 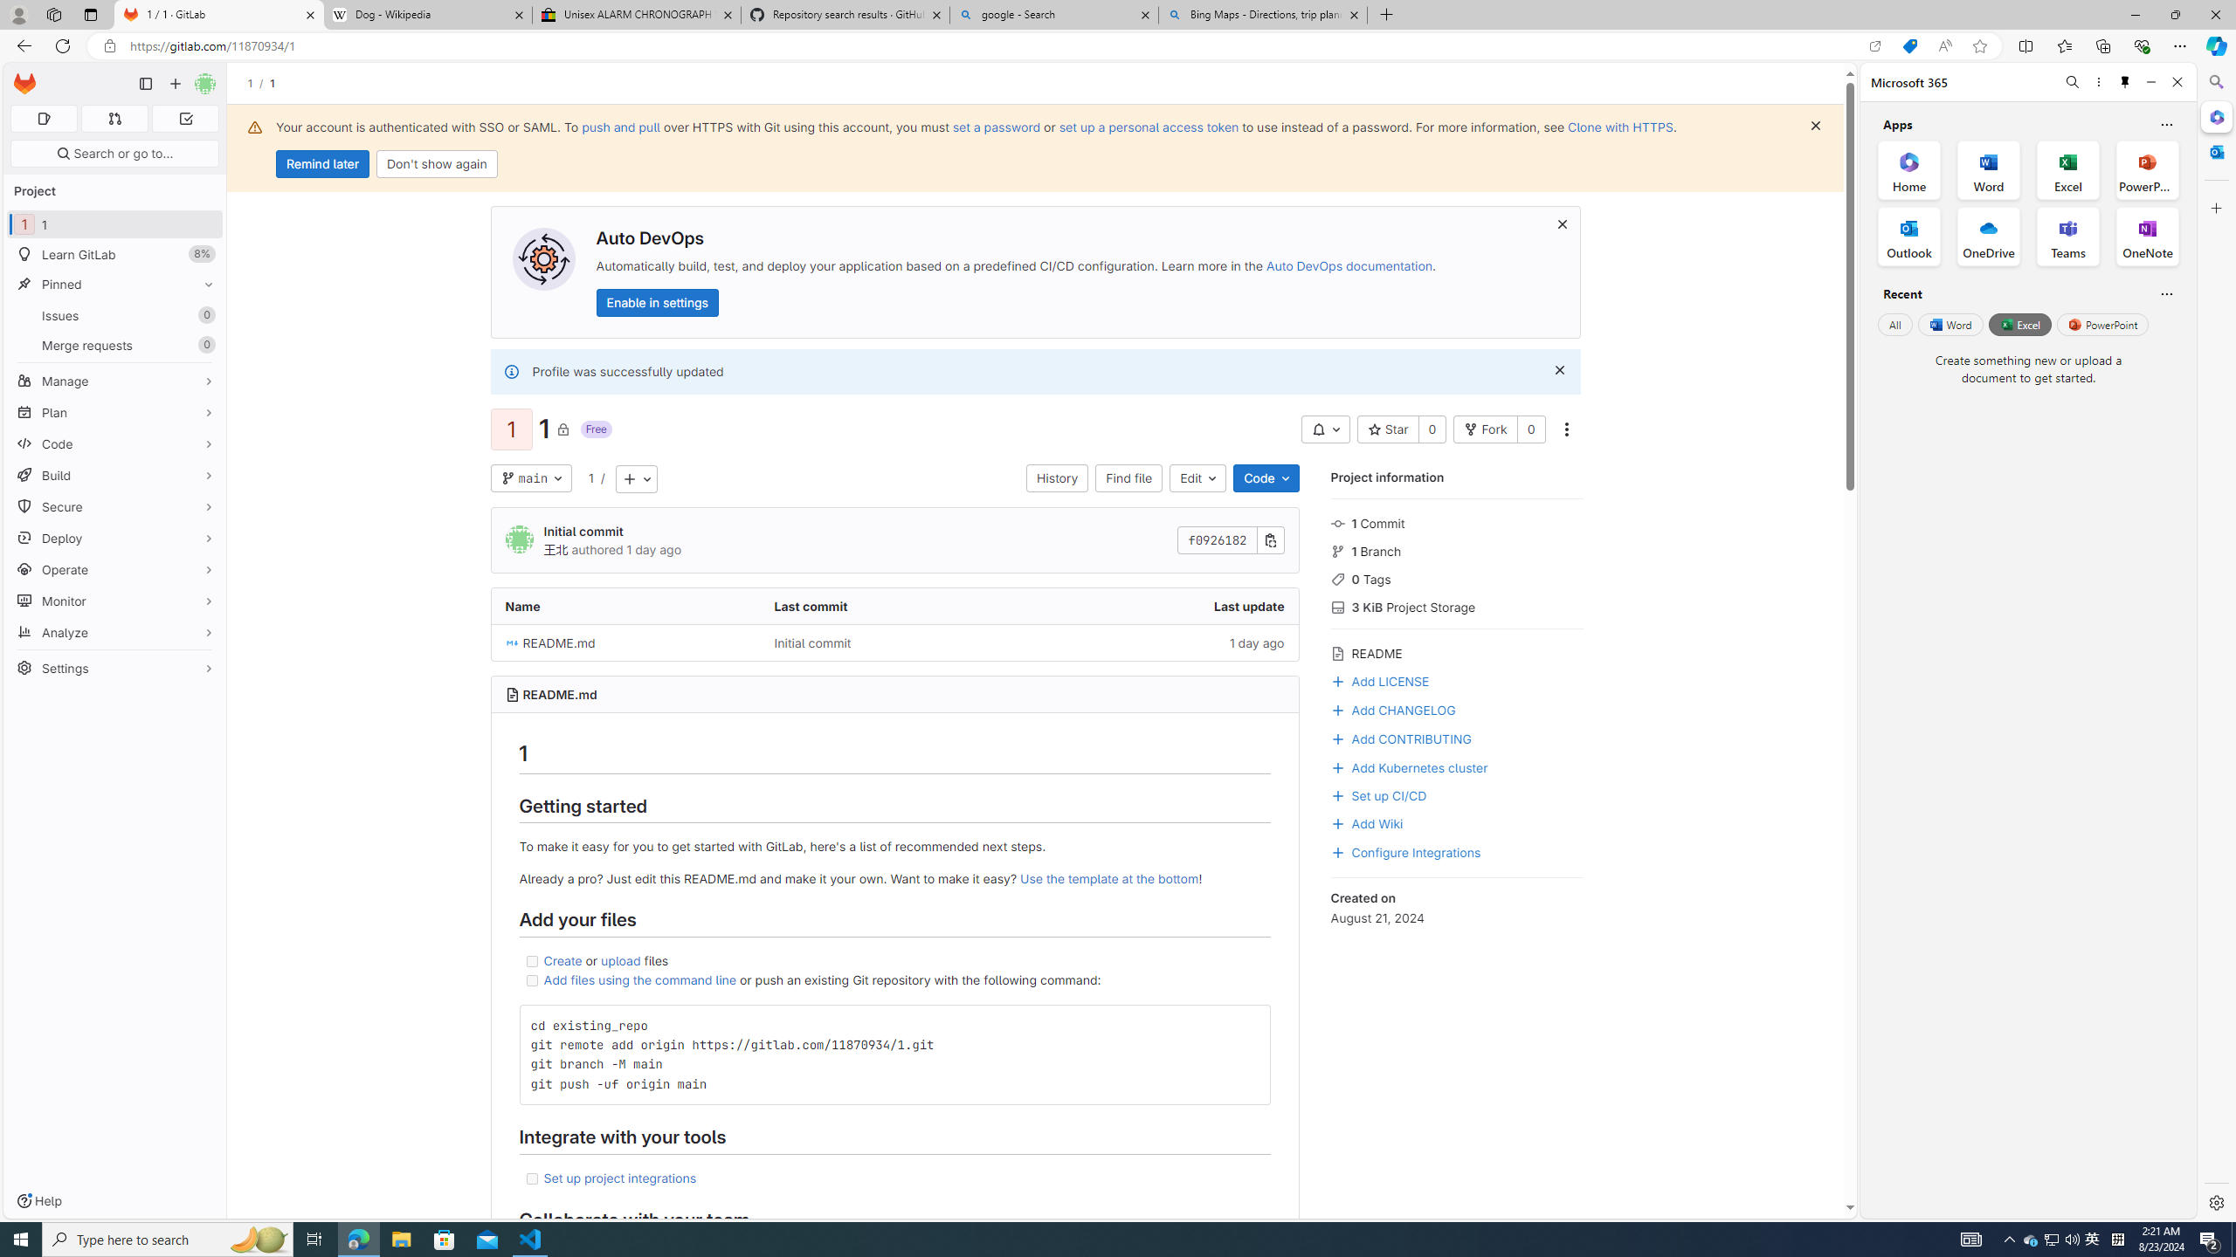 I want to click on Open in app, so click(x=1874, y=46).